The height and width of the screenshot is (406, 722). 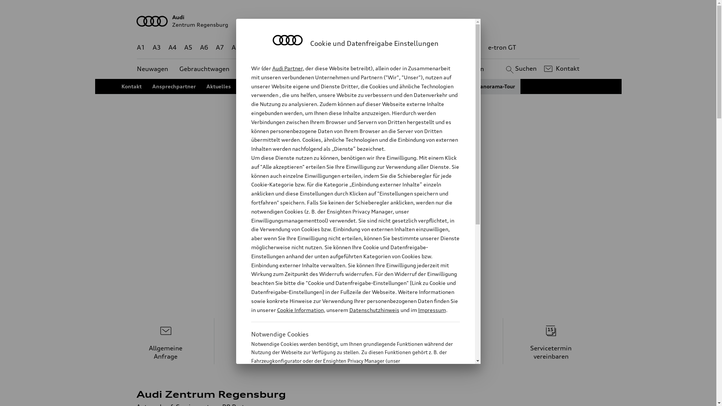 What do you see at coordinates (204, 47) in the screenshot?
I see `A6` at bounding box center [204, 47].